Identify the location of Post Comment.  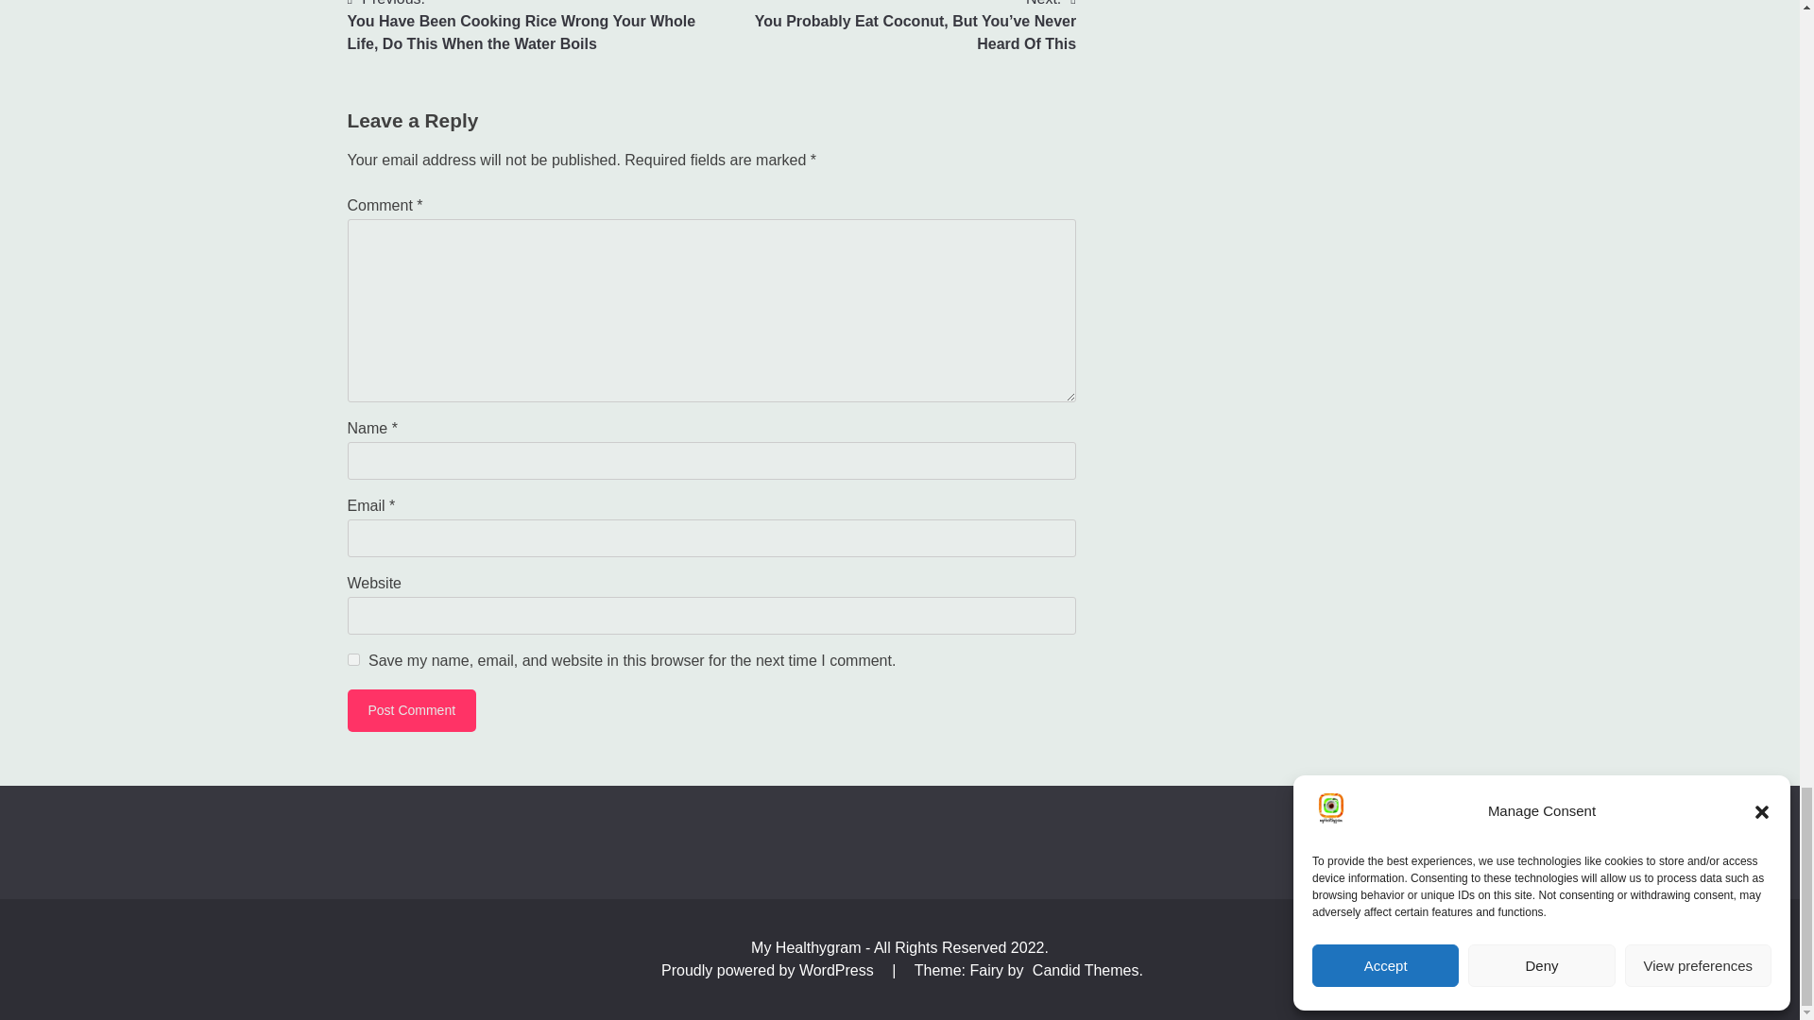
(412, 710).